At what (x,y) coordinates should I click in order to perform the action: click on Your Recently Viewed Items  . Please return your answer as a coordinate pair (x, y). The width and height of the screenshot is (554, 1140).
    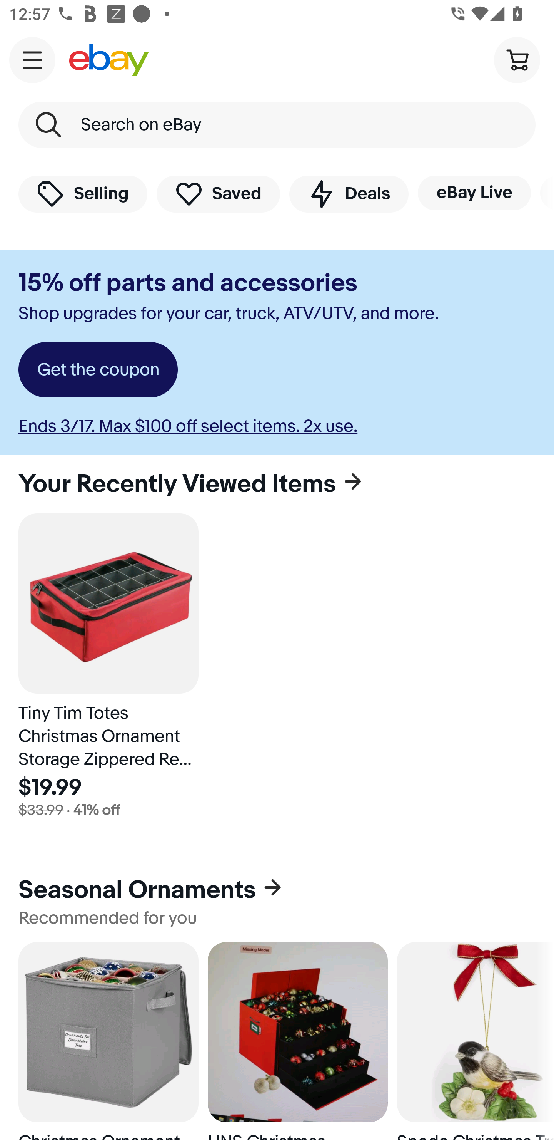
    Looking at the image, I should click on (277, 484).